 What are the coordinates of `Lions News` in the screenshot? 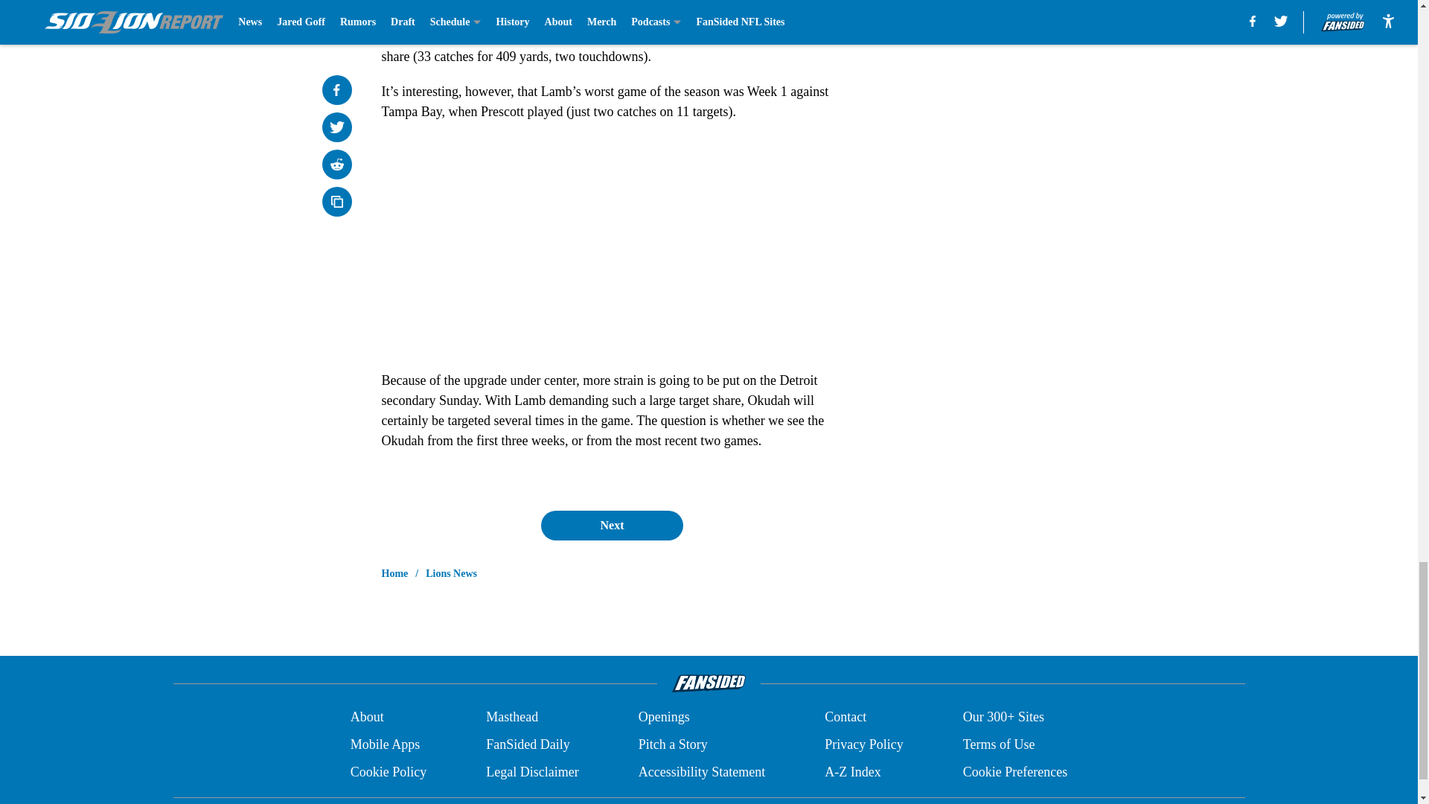 It's located at (451, 573).